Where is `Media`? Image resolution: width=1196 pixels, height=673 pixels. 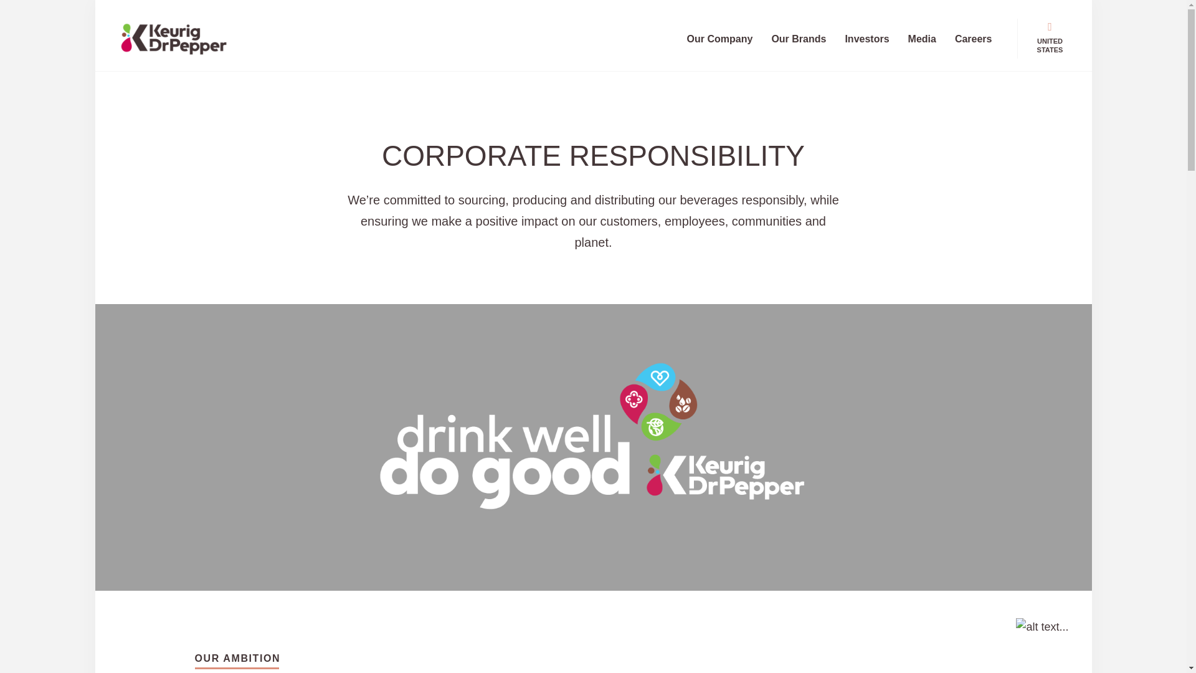
Media is located at coordinates (922, 39).